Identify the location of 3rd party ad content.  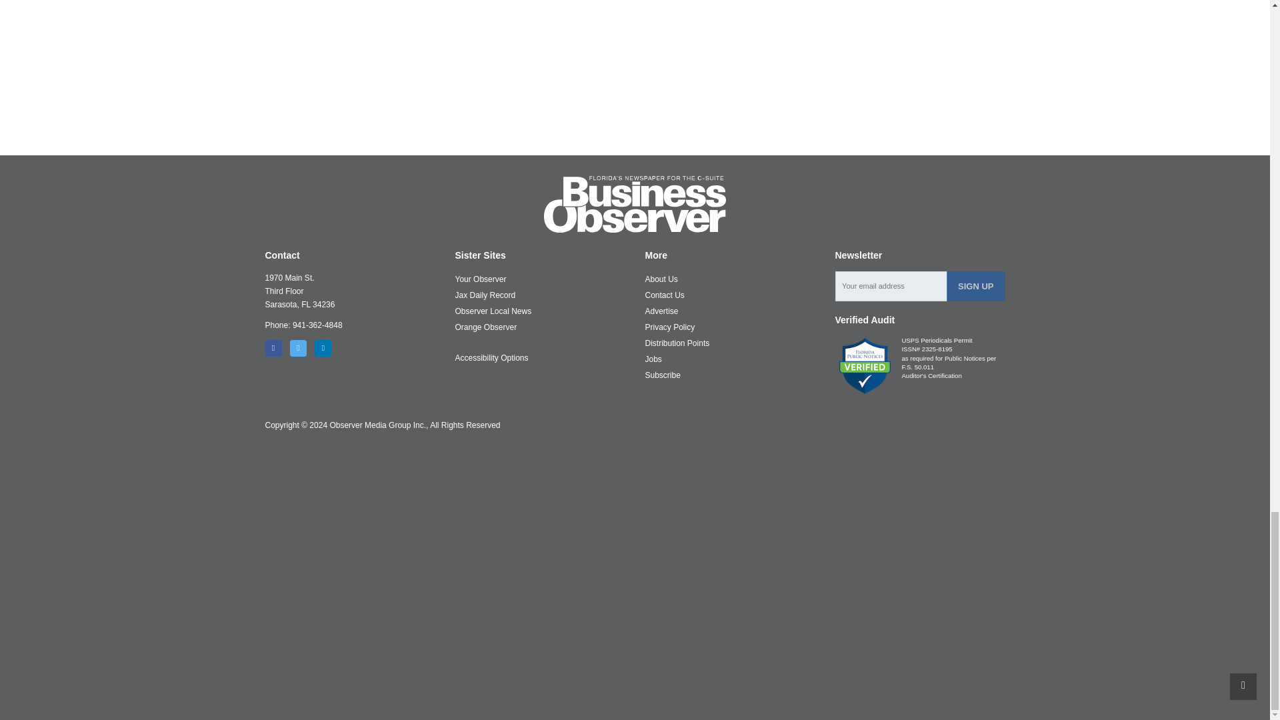
(635, 107).